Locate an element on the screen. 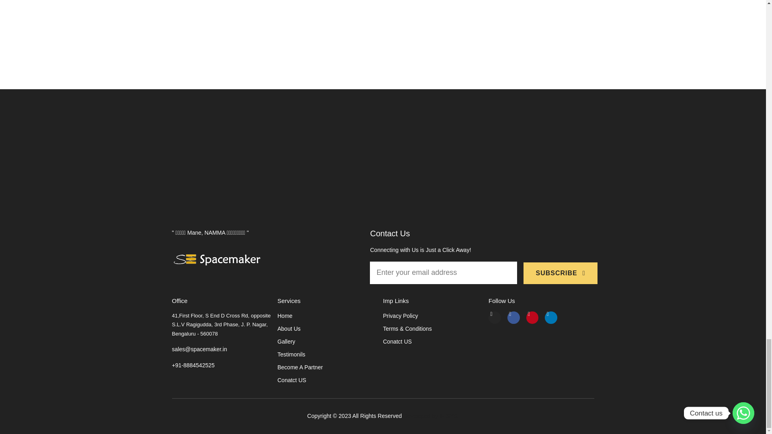 The height and width of the screenshot is (434, 772). Home is located at coordinates (330, 316).